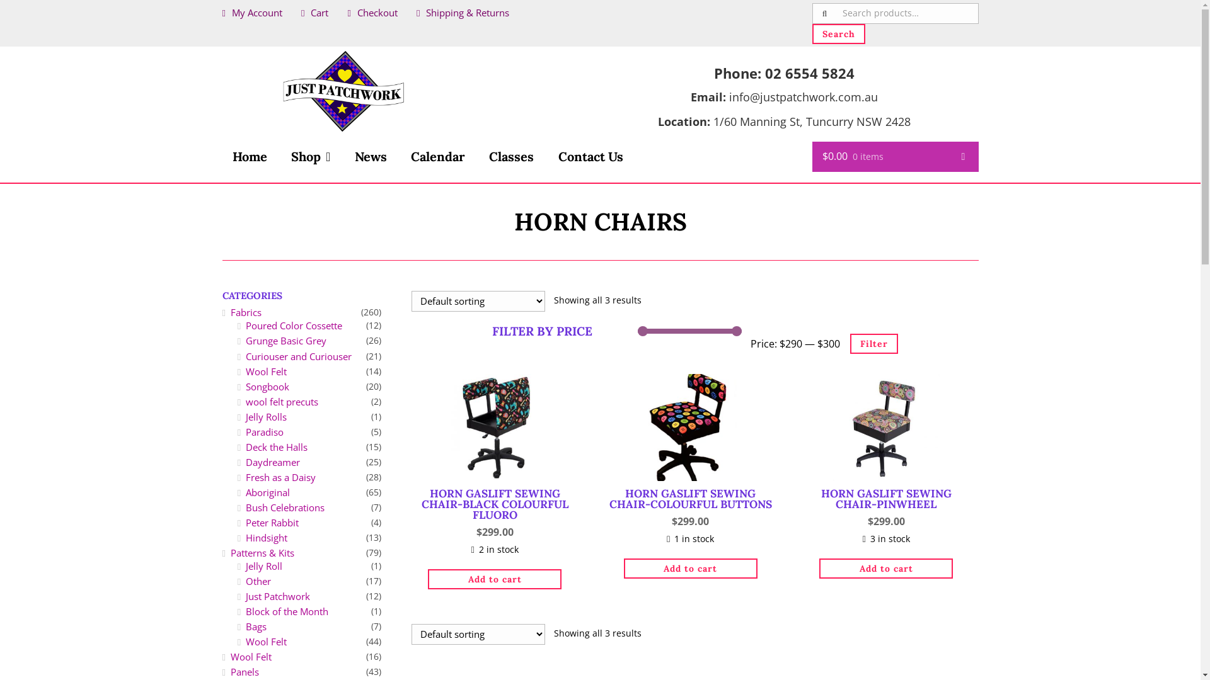 The width and height of the screenshot is (1210, 680). What do you see at coordinates (315, 13) in the screenshot?
I see `Cart` at bounding box center [315, 13].